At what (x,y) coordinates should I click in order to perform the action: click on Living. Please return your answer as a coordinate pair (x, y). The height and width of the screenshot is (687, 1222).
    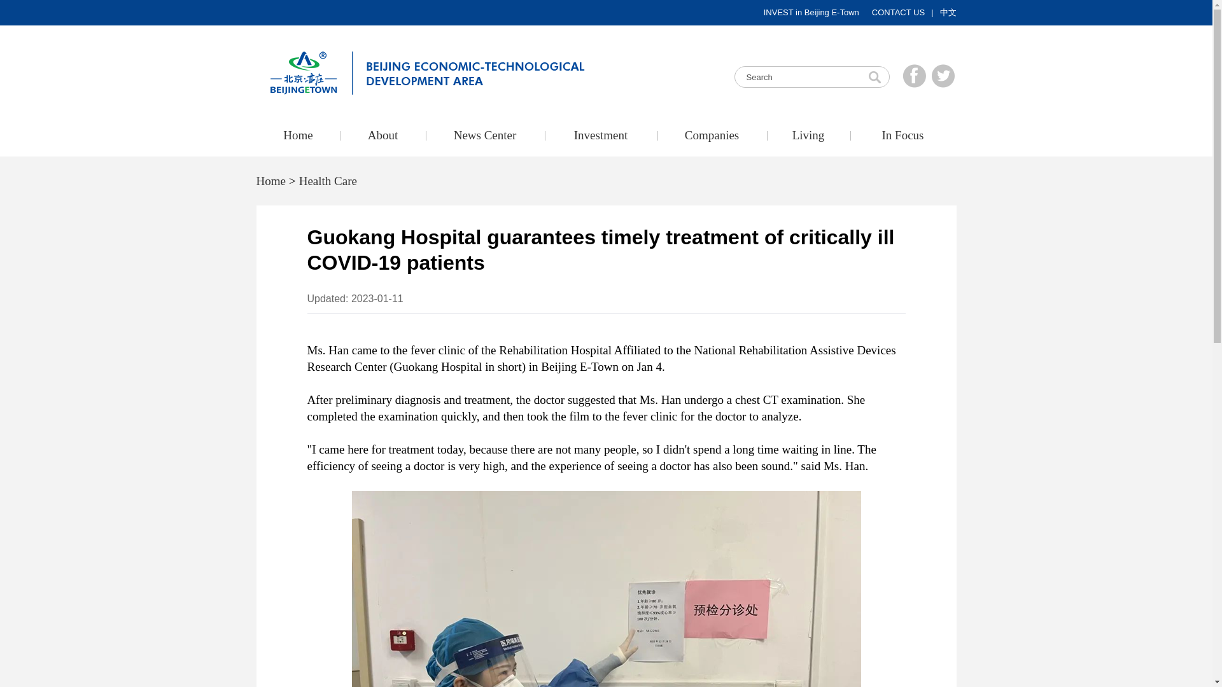
    Looking at the image, I should click on (807, 135).